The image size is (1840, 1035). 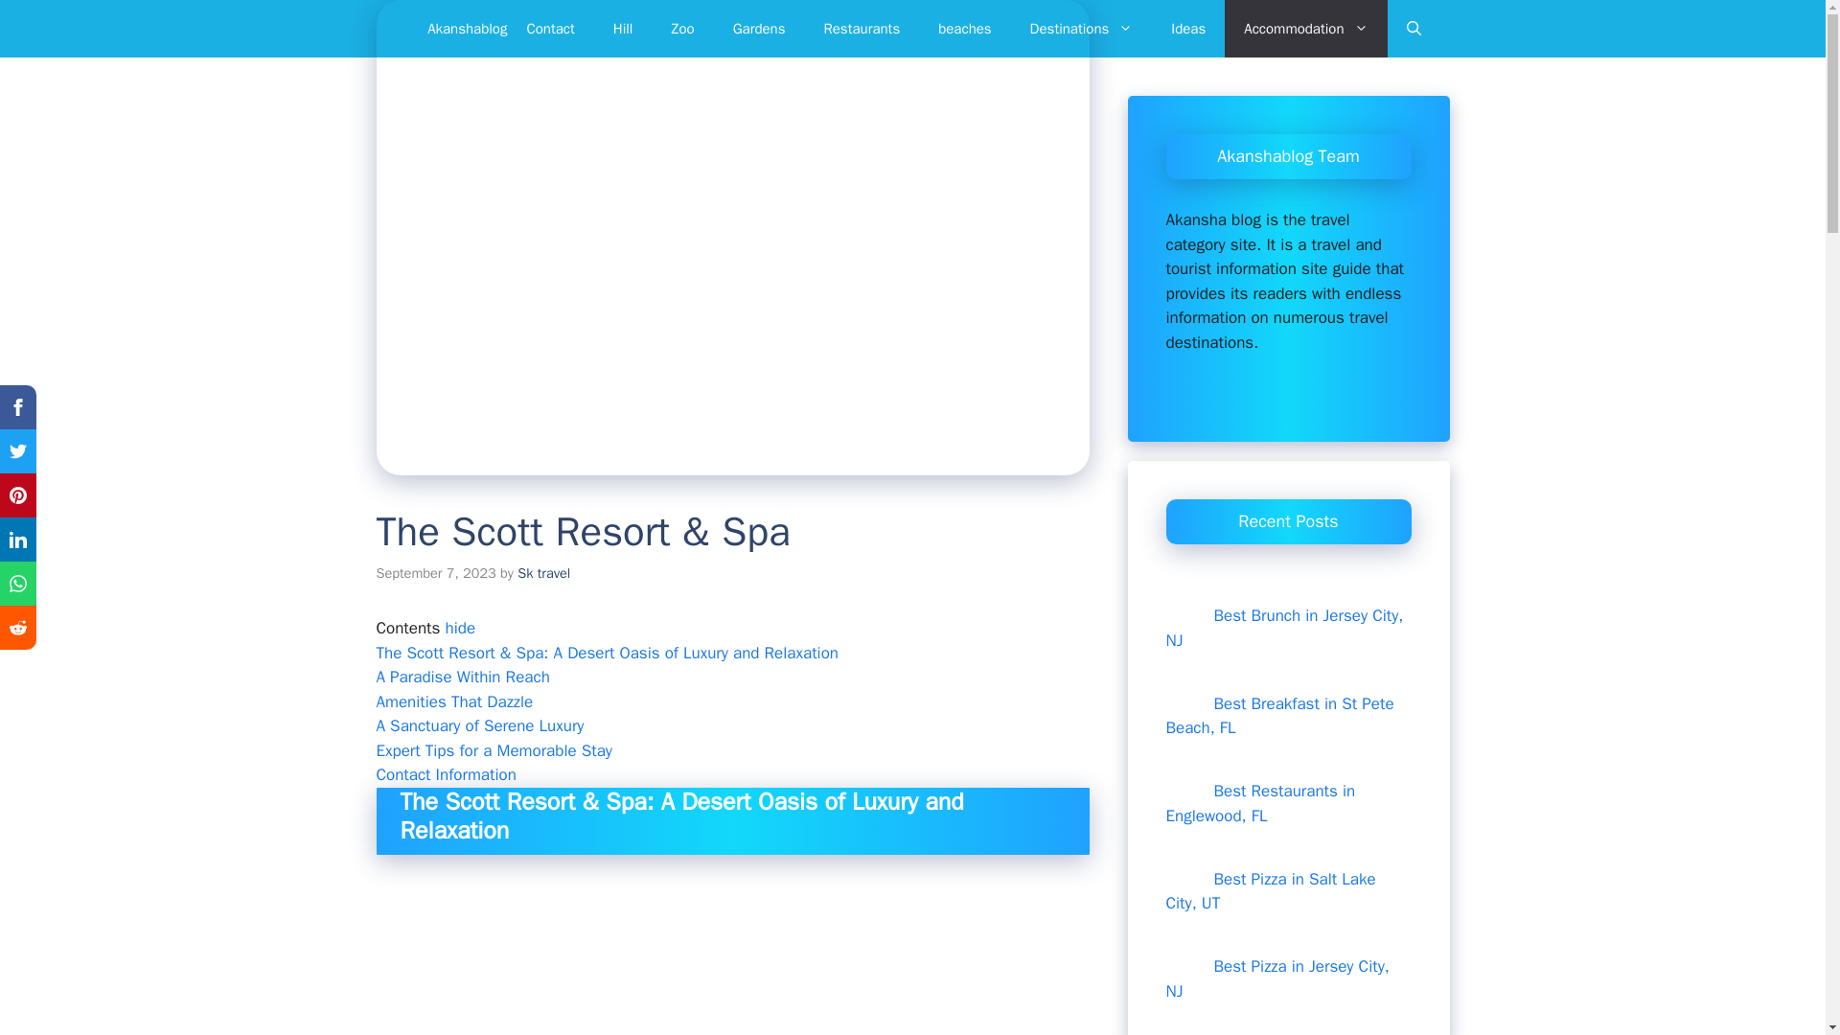 What do you see at coordinates (1188, 948) in the screenshot?
I see `Best Pizza in Jersey City, NJ 8` at bounding box center [1188, 948].